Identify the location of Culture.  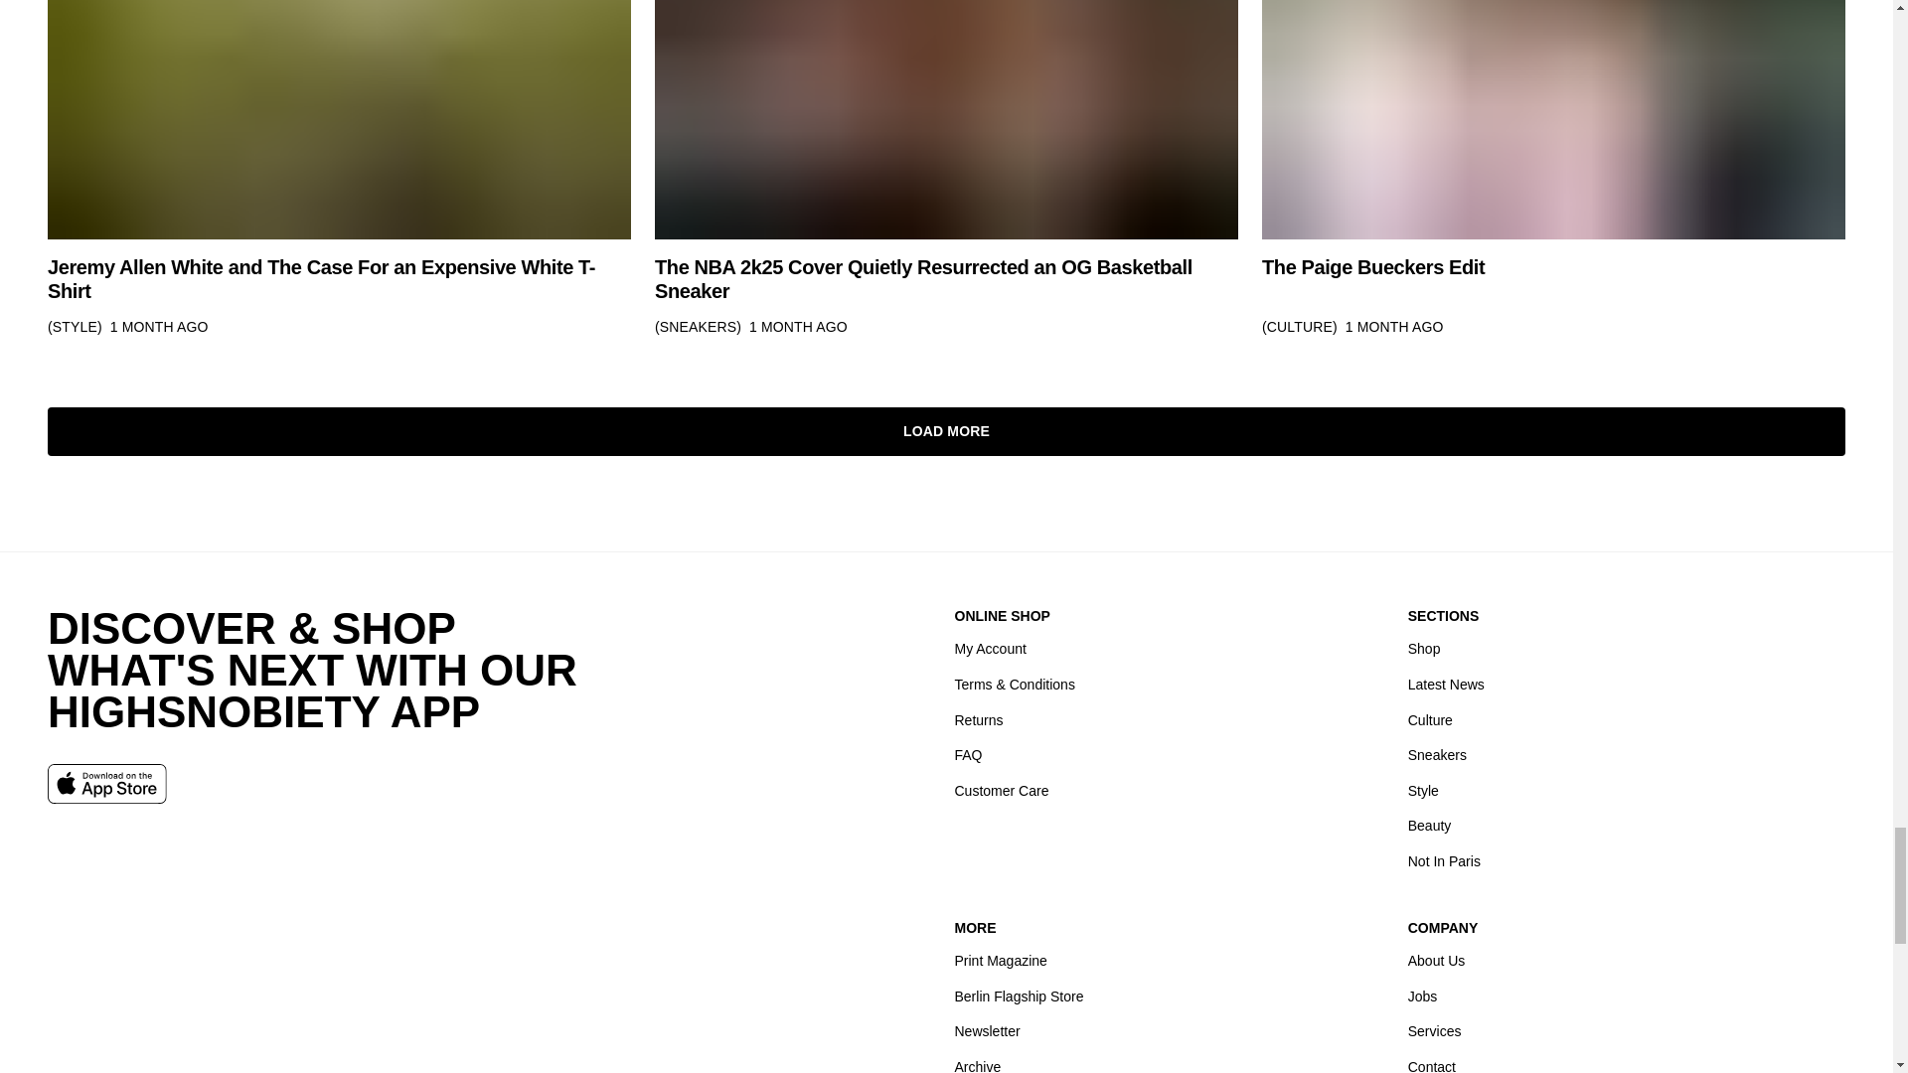
(1429, 719).